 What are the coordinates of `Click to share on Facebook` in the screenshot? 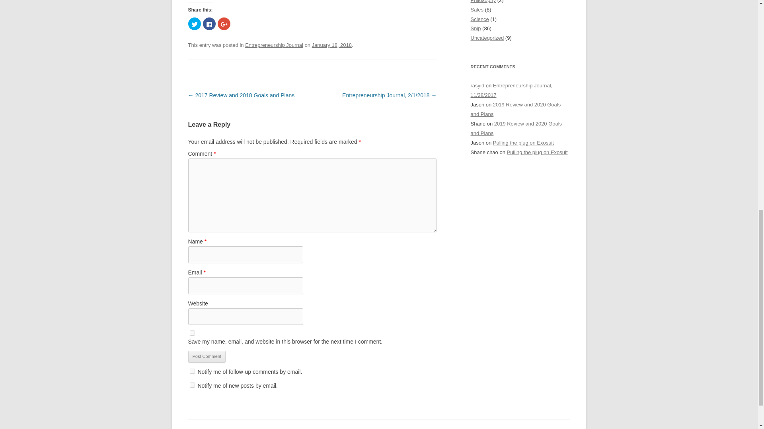 It's located at (209, 24).